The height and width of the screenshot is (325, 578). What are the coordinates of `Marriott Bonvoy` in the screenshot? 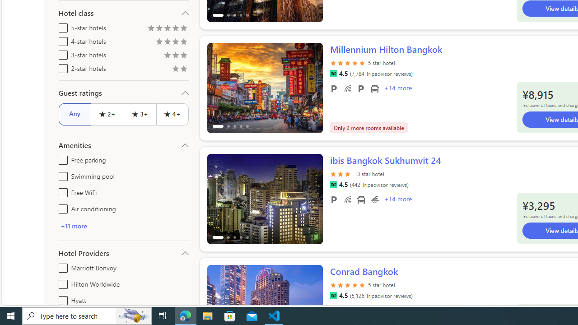 It's located at (61, 266).